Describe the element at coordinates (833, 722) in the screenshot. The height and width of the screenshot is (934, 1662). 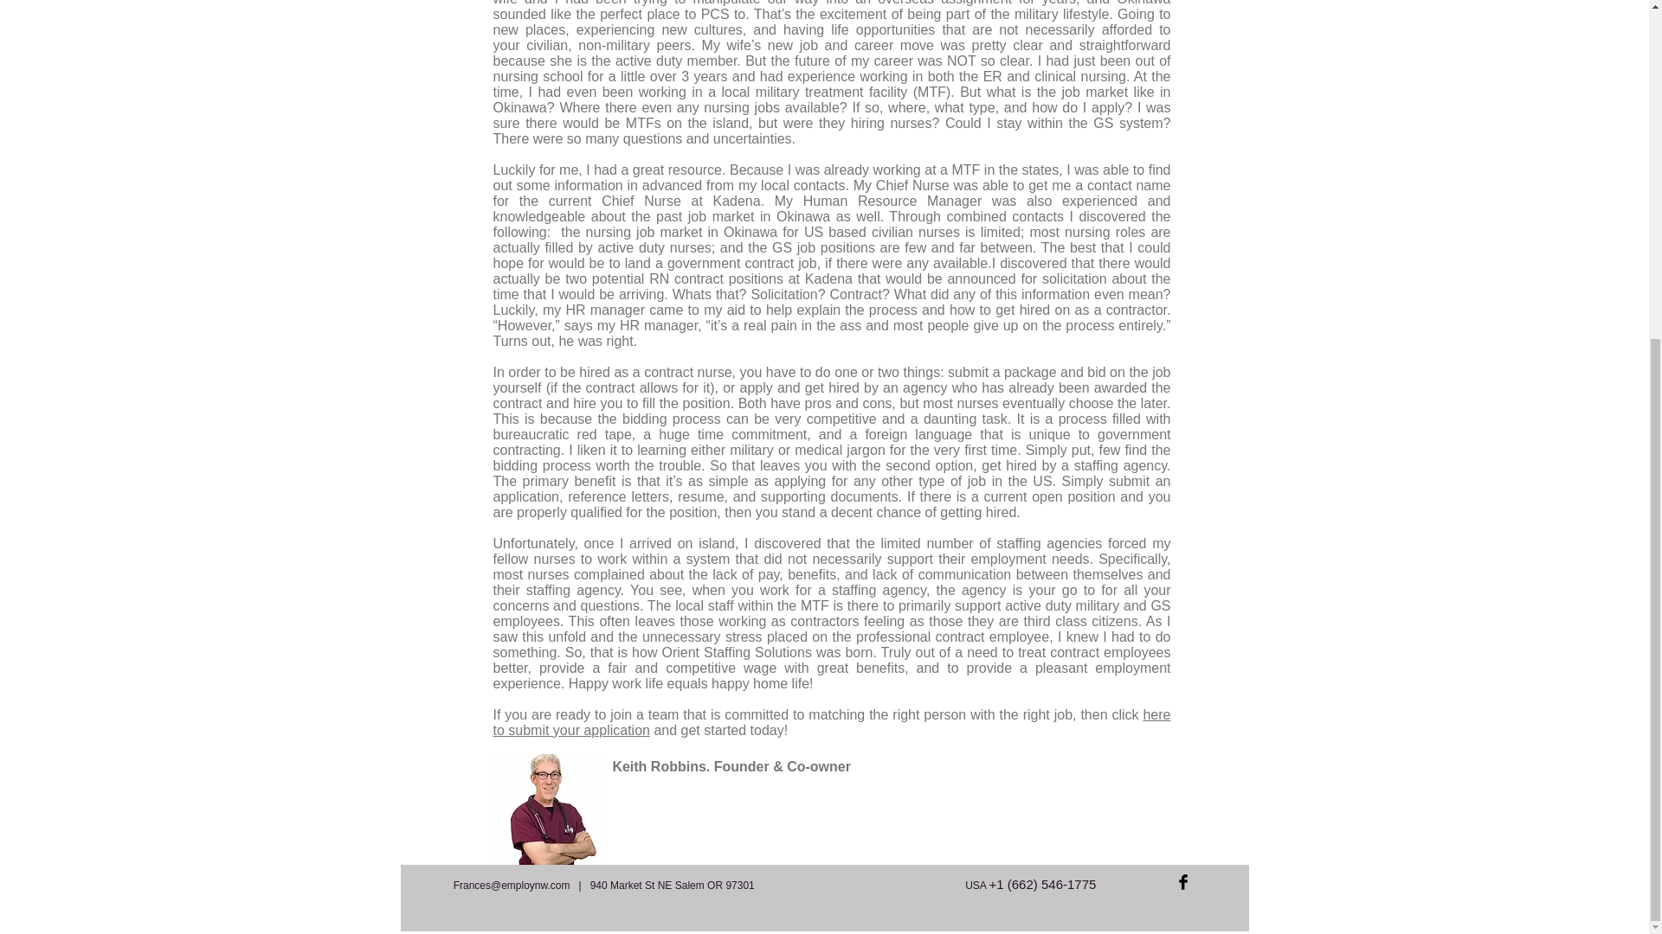
I see `here to submit your application` at that location.